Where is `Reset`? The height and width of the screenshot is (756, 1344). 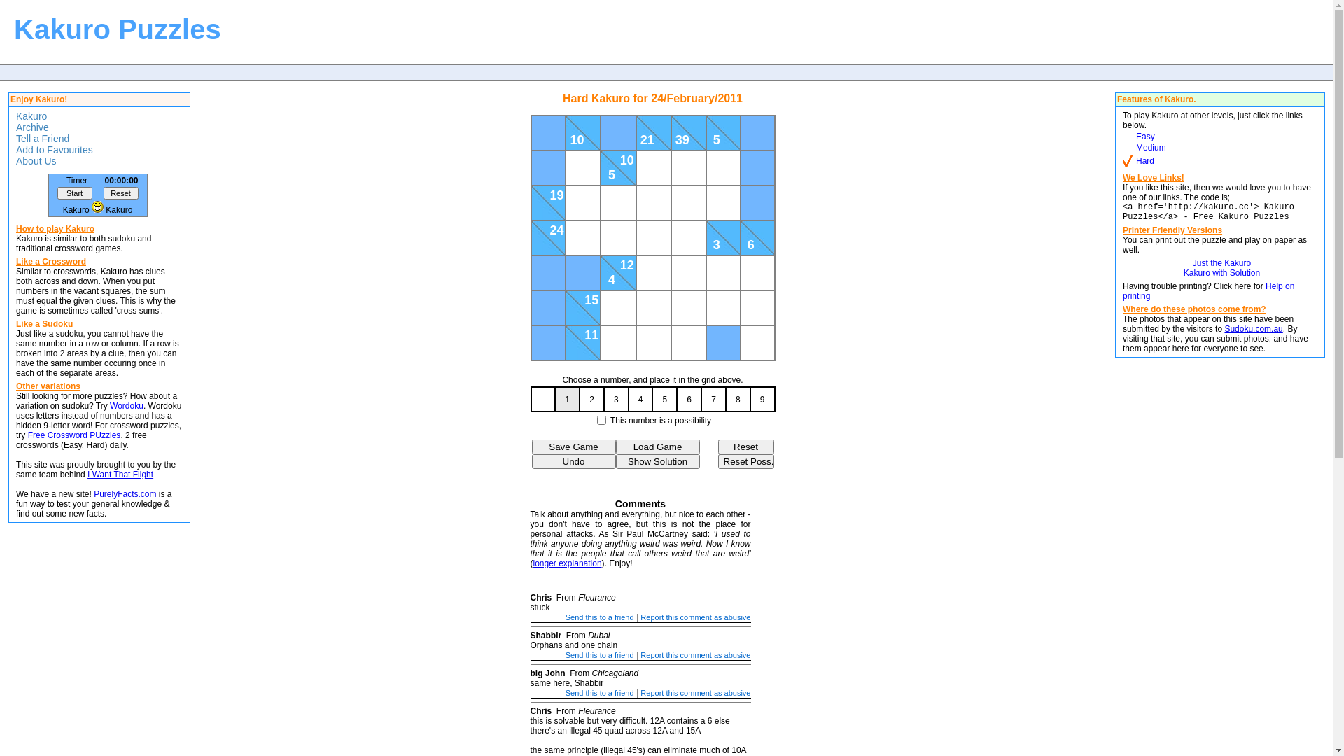 Reset is located at coordinates (121, 193).